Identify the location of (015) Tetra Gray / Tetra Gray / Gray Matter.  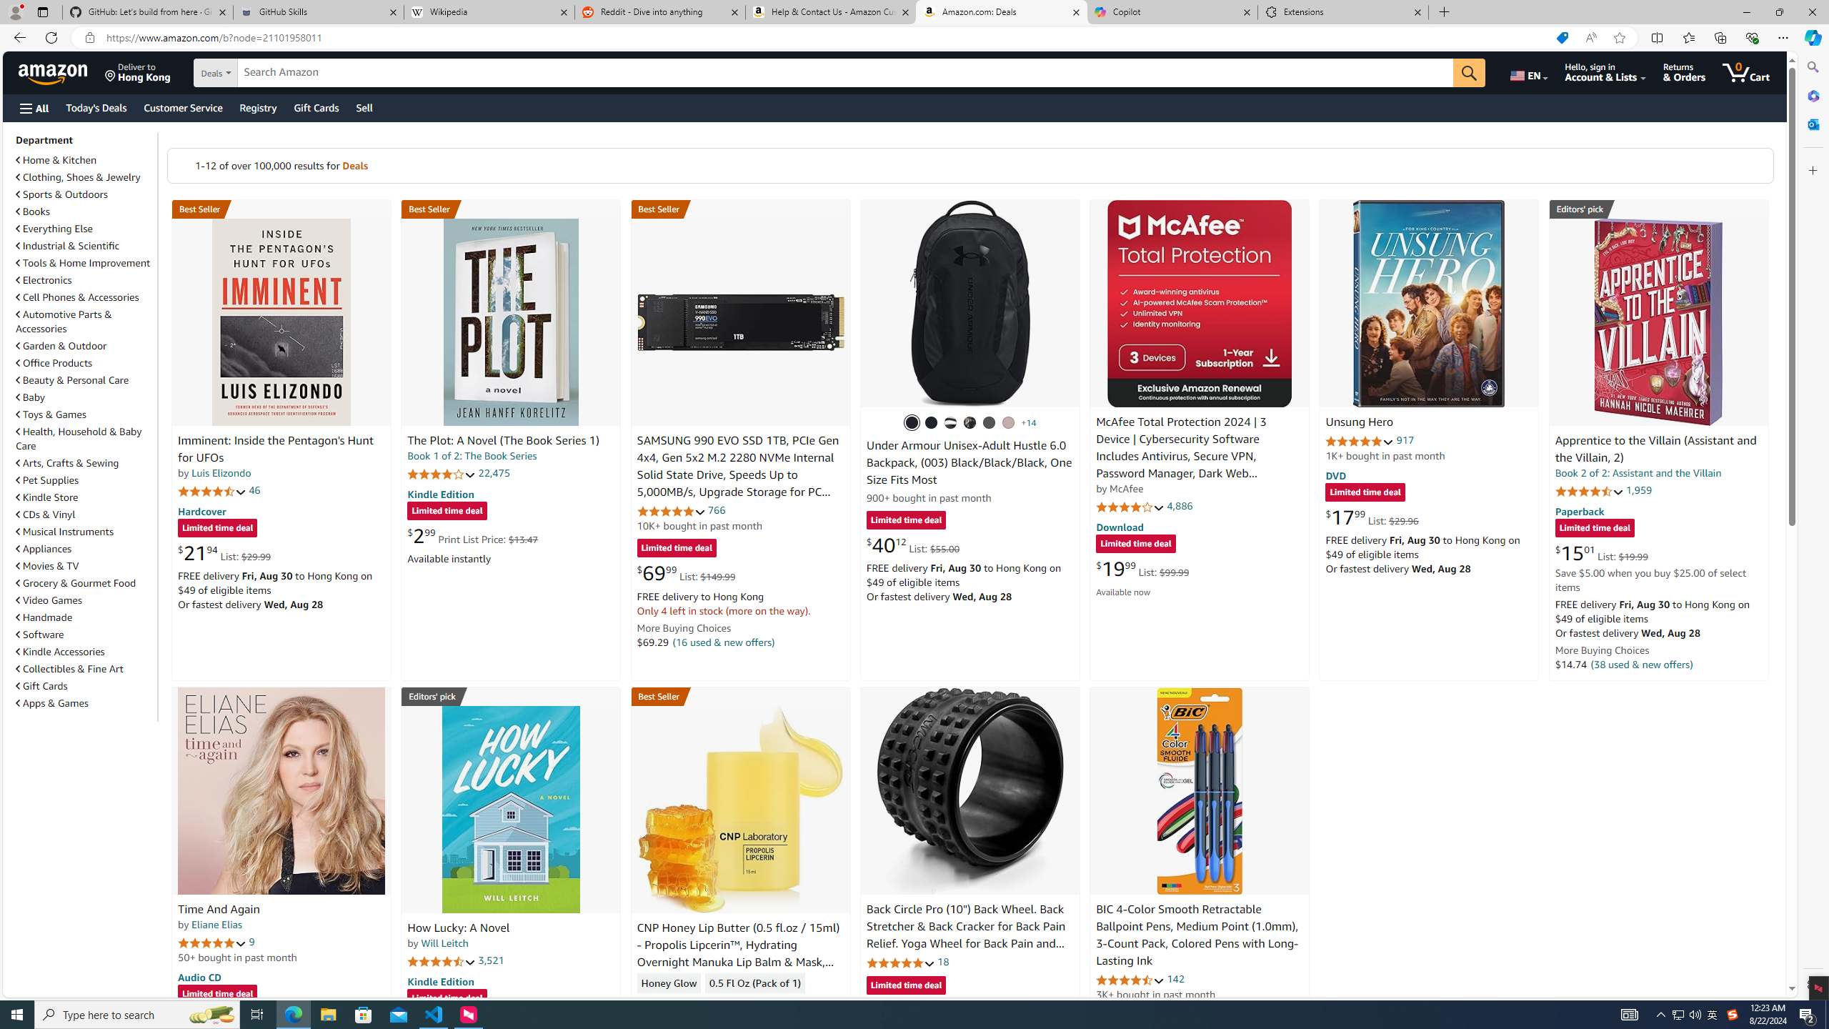
(1008, 423).